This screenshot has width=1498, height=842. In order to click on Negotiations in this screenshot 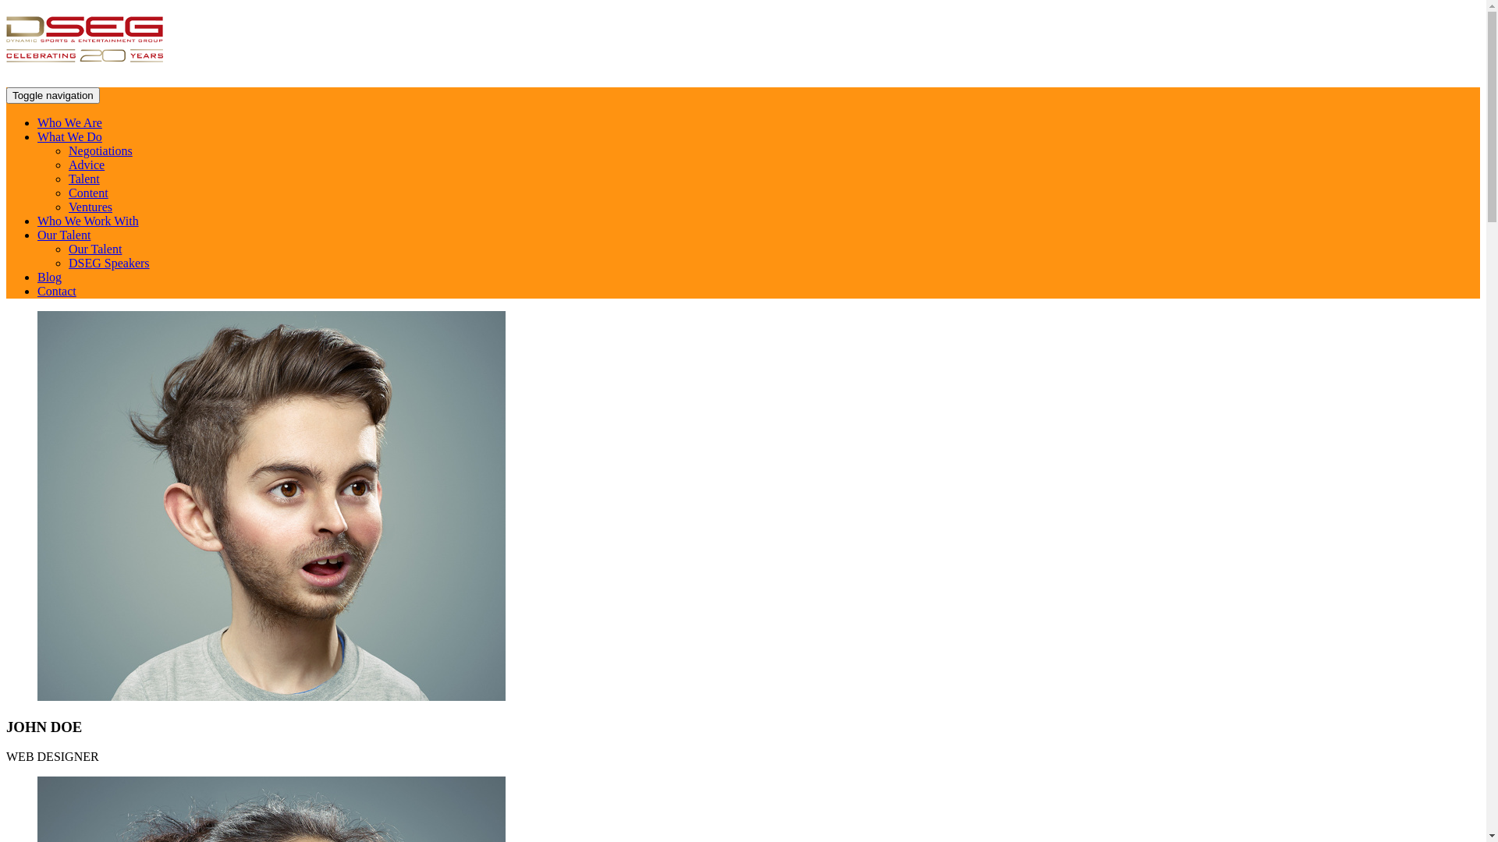, I will do `click(101, 151)`.